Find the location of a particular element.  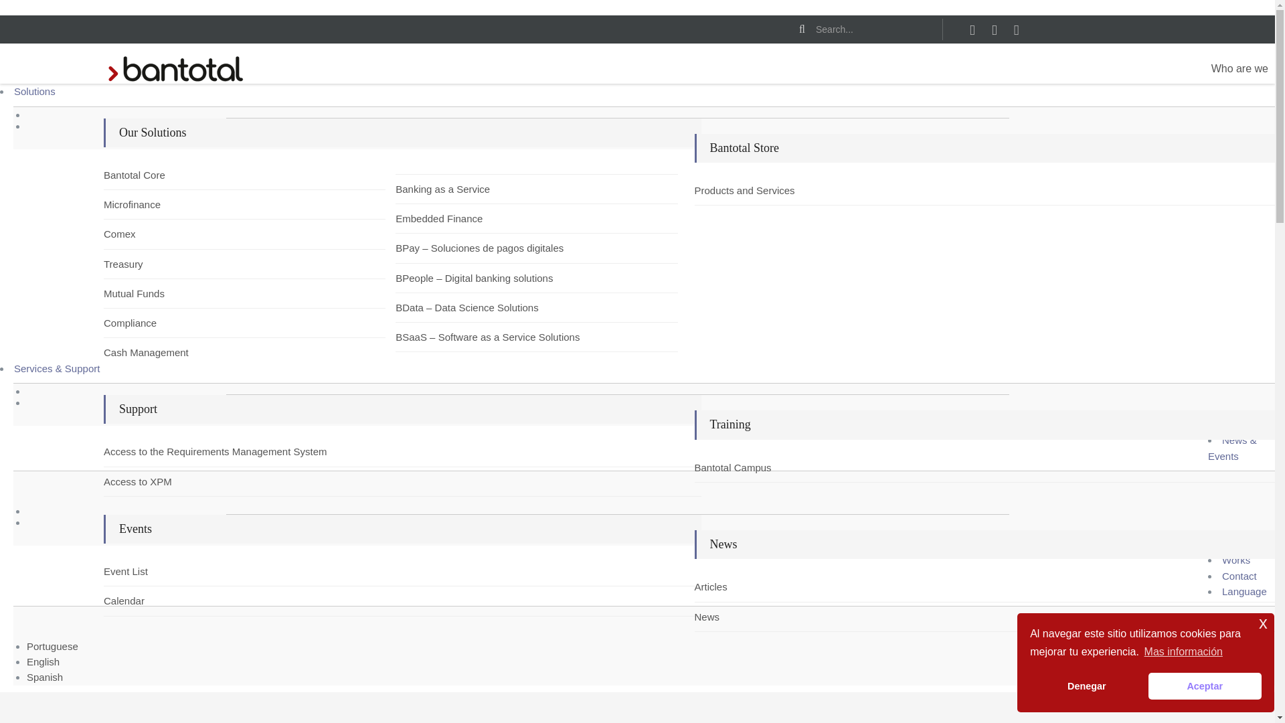

Event List is located at coordinates (143, 572).